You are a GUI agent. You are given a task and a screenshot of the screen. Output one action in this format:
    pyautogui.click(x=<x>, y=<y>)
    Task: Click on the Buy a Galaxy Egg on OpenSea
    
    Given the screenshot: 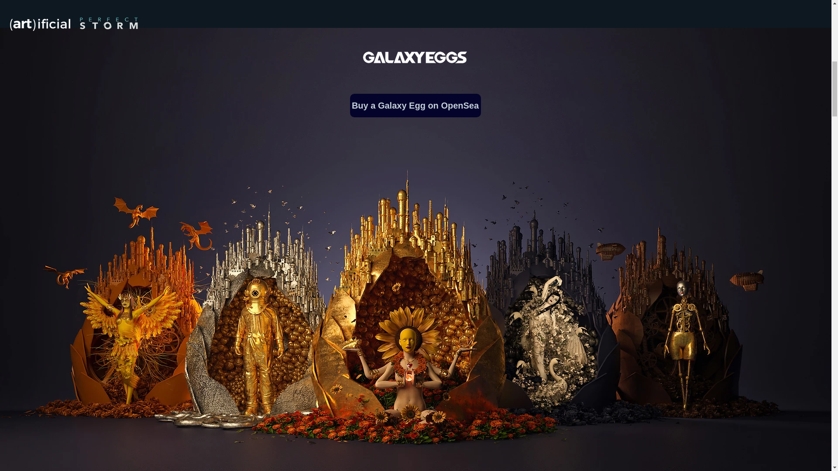 What is the action you would take?
    pyautogui.click(x=416, y=105)
    